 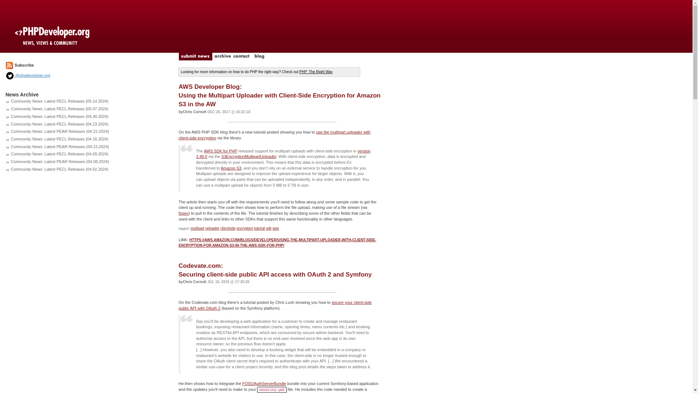 I want to click on fopen, so click(x=183, y=213).